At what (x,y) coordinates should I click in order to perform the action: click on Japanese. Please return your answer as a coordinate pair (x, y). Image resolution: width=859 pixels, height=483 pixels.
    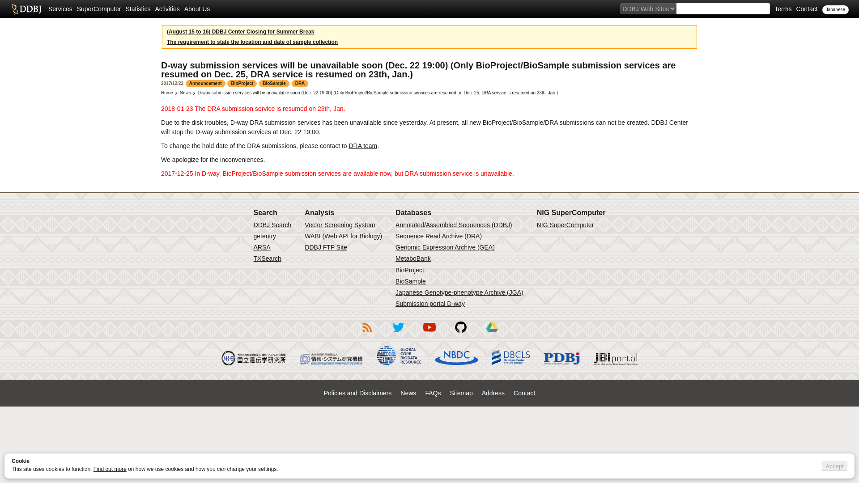
    Looking at the image, I should click on (835, 10).